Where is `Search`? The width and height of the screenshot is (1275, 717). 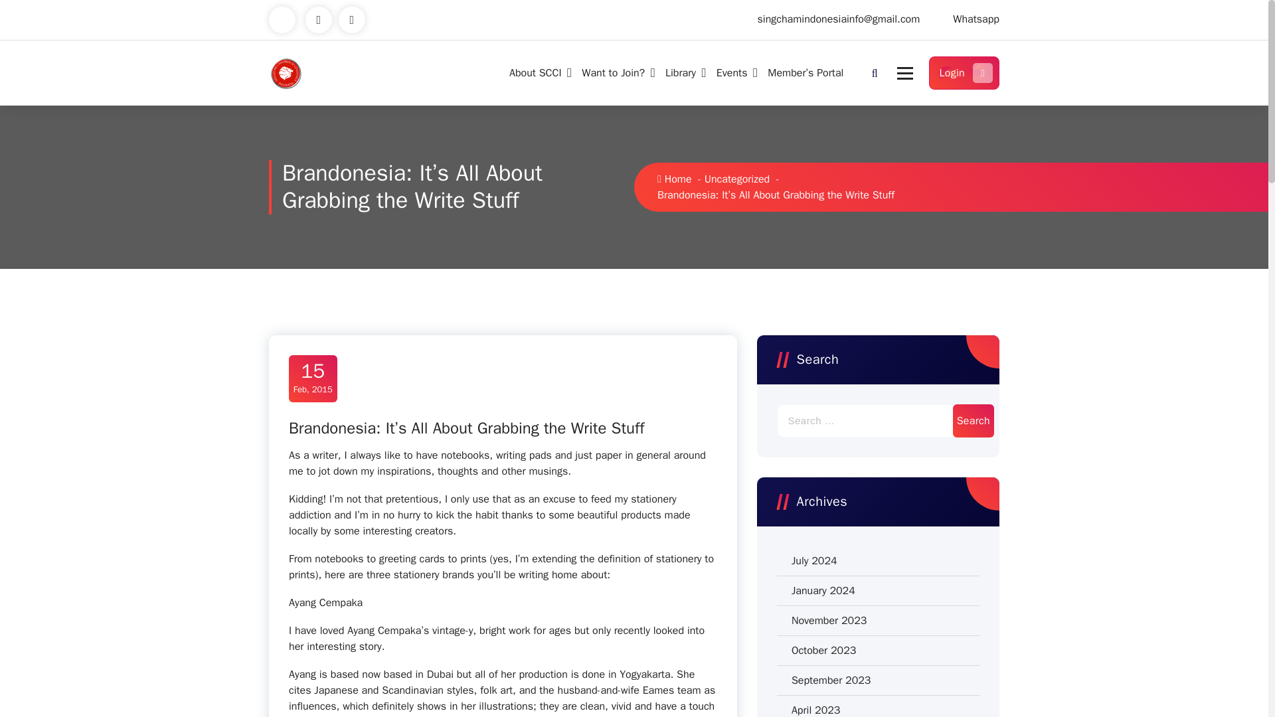
Search is located at coordinates (974, 421).